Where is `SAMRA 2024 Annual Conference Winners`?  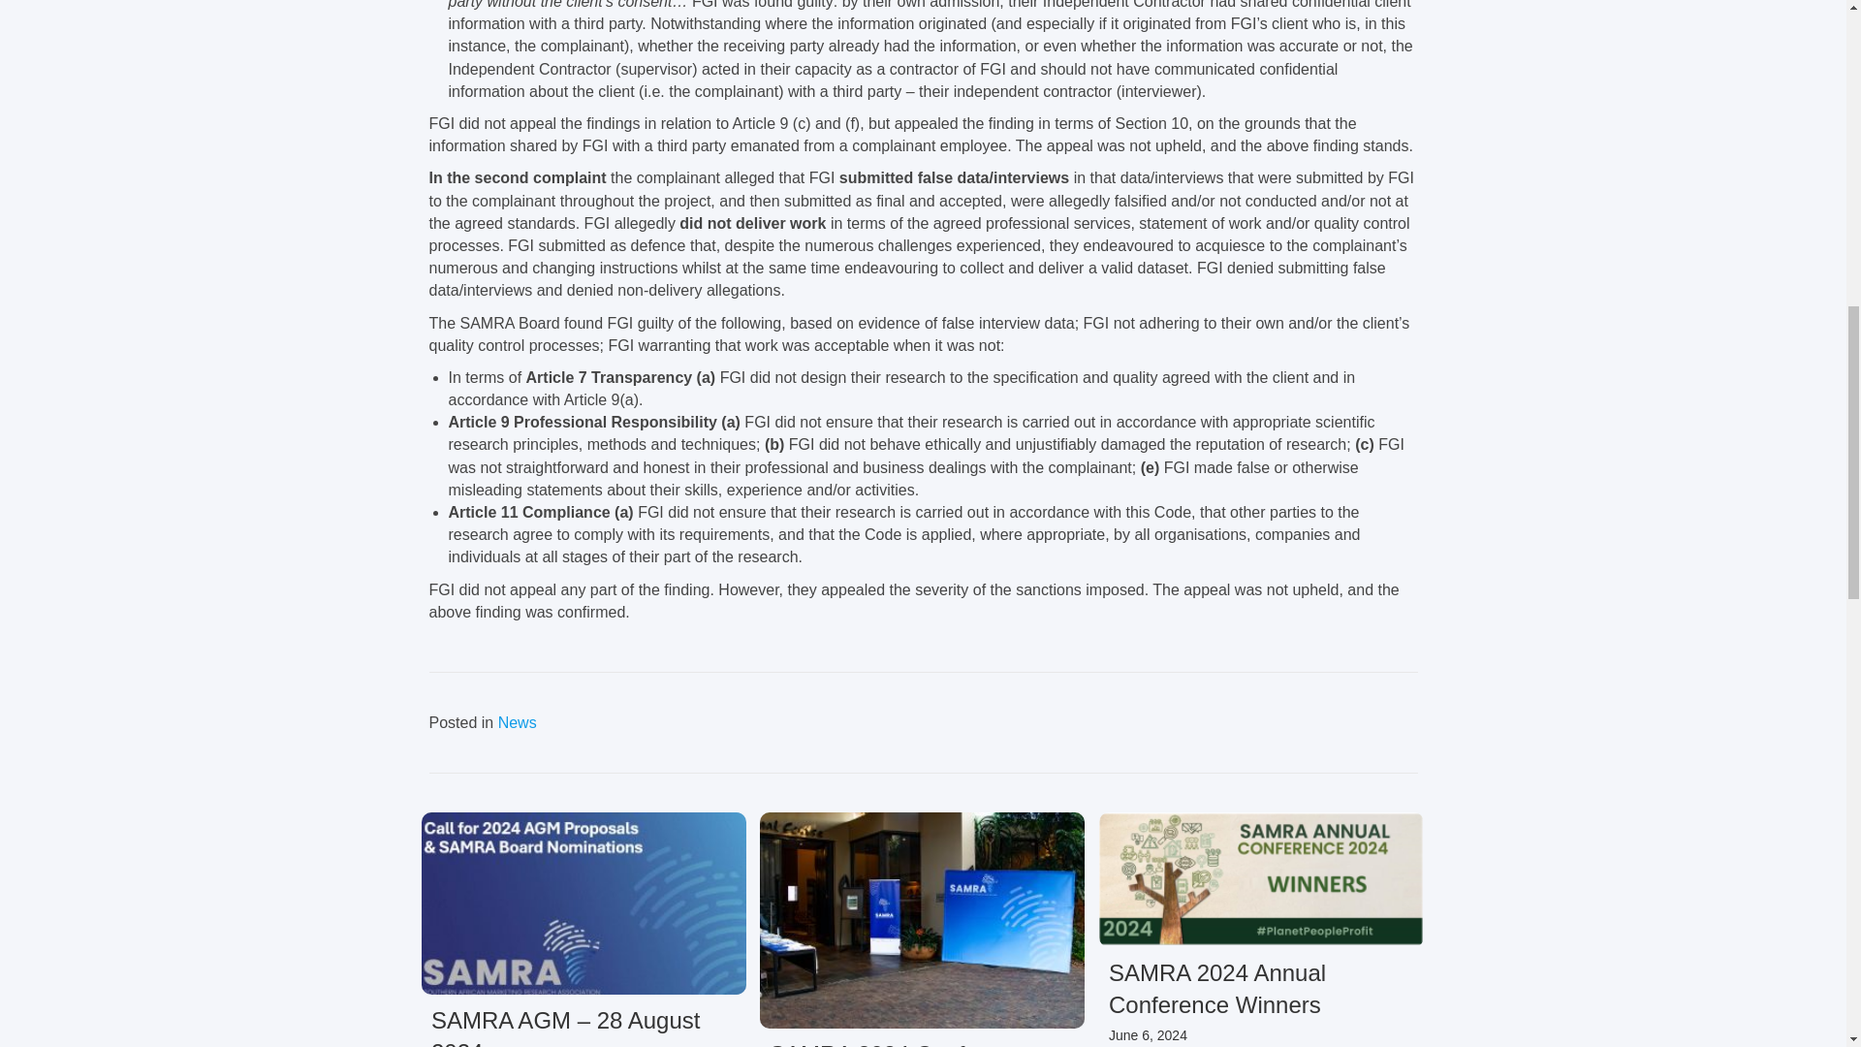 SAMRA 2024 Annual Conference Winners is located at coordinates (1217, 989).